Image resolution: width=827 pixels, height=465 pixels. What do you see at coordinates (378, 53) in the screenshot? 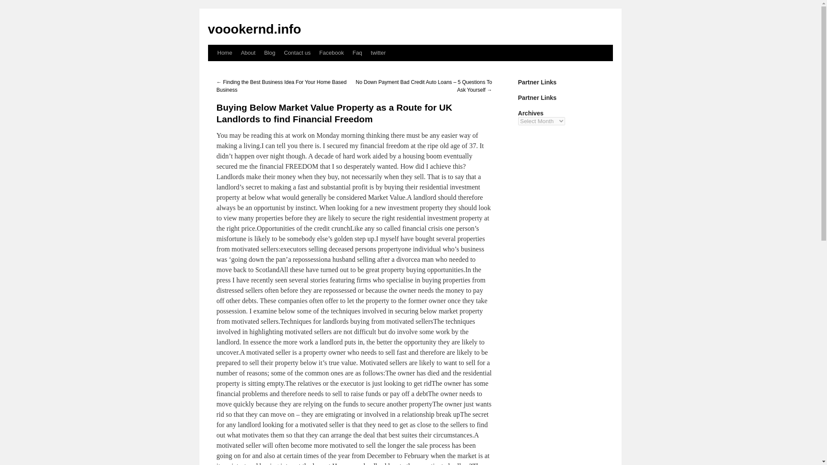
I see `twitter` at bounding box center [378, 53].